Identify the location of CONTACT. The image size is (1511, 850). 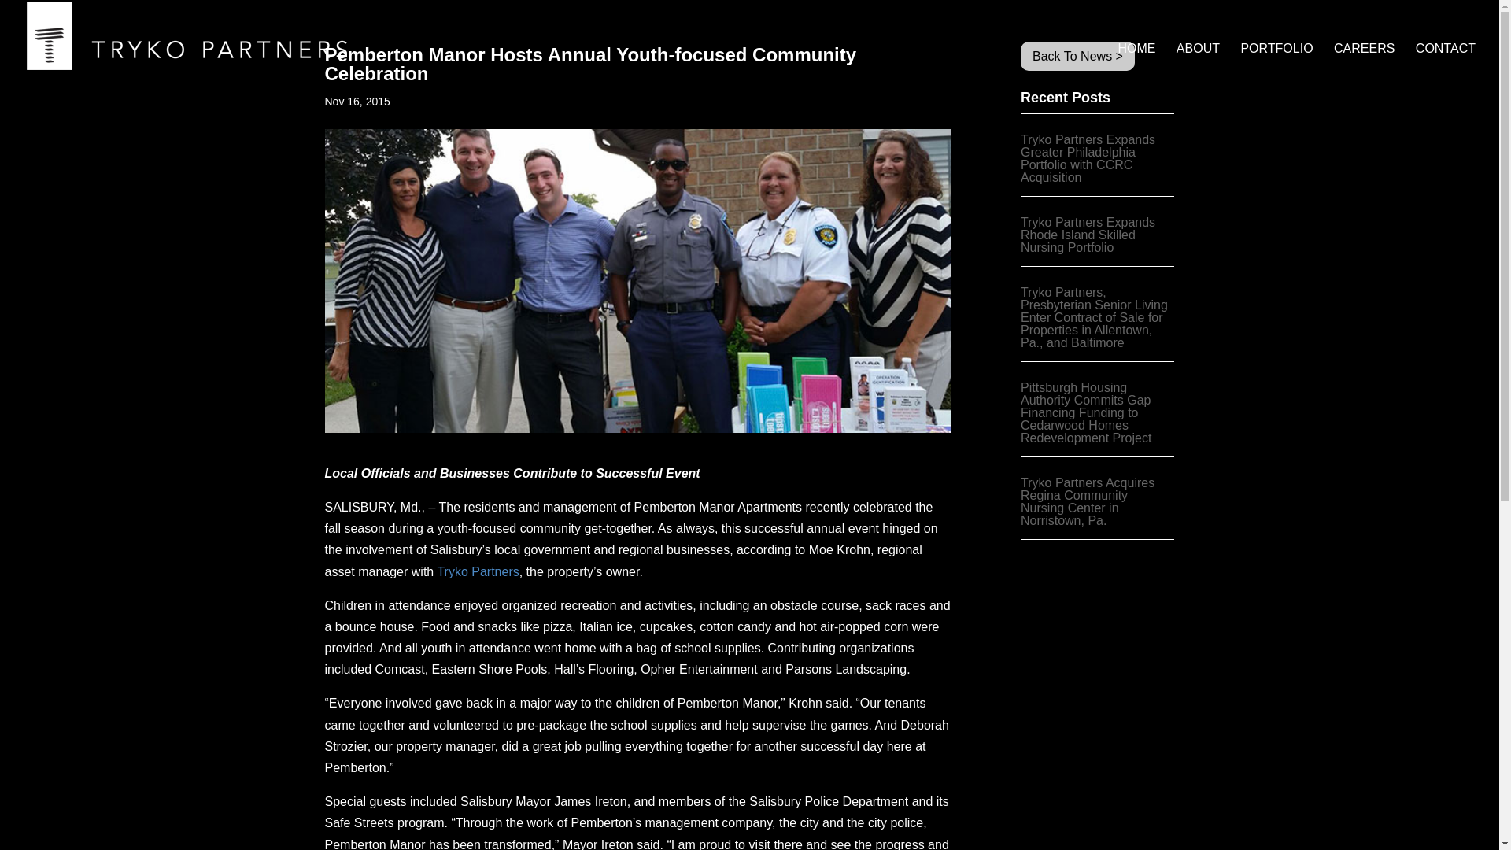
(1446, 52).